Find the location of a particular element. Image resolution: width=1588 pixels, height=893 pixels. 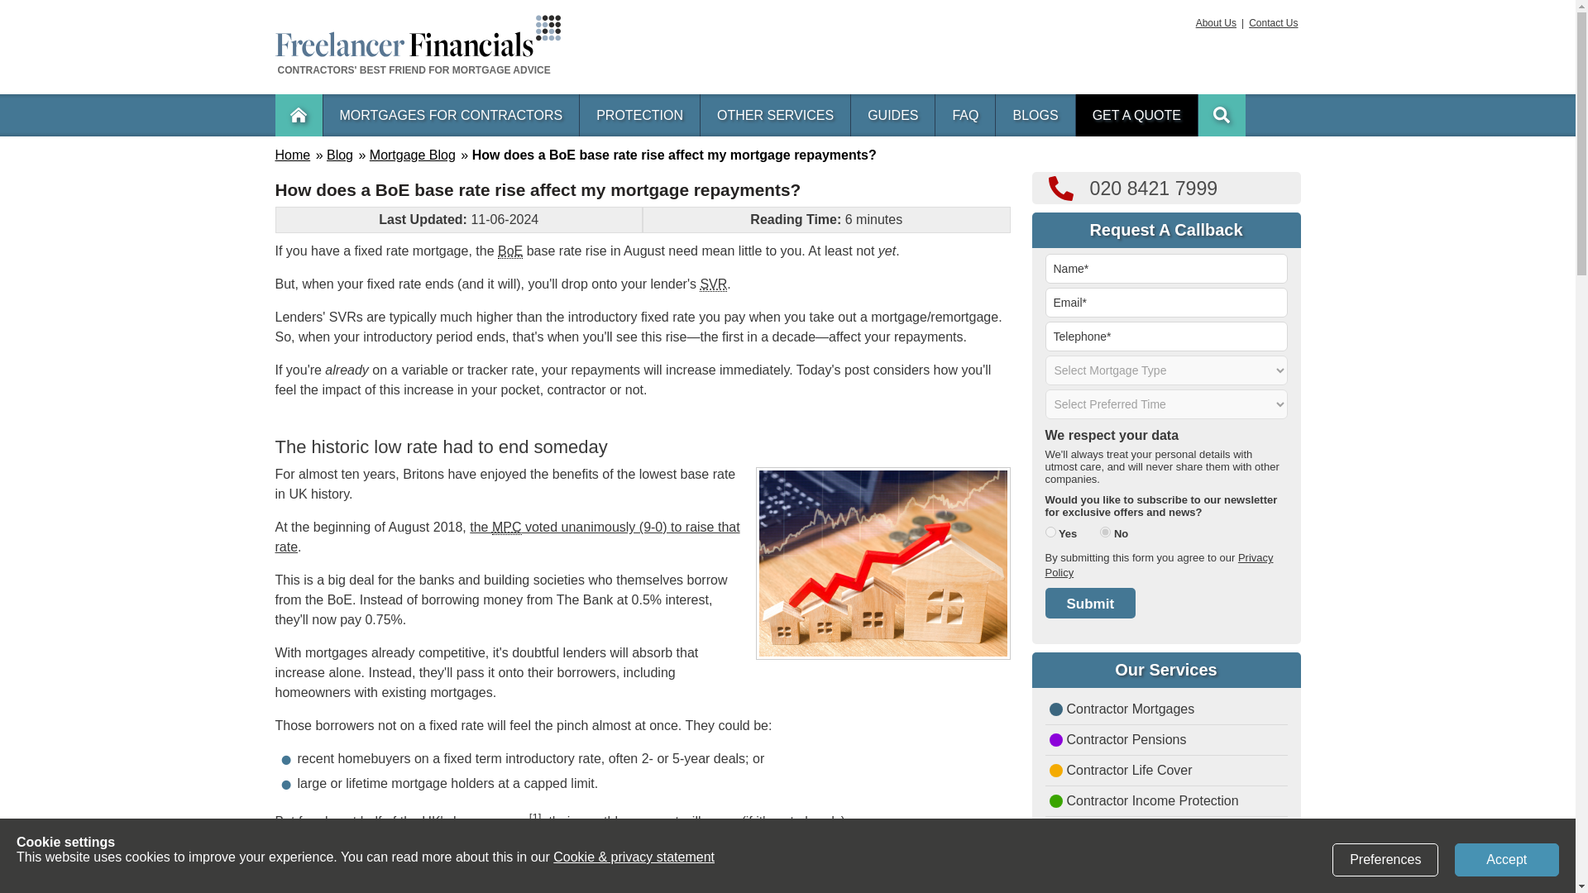

Submit is located at coordinates (1090, 603).